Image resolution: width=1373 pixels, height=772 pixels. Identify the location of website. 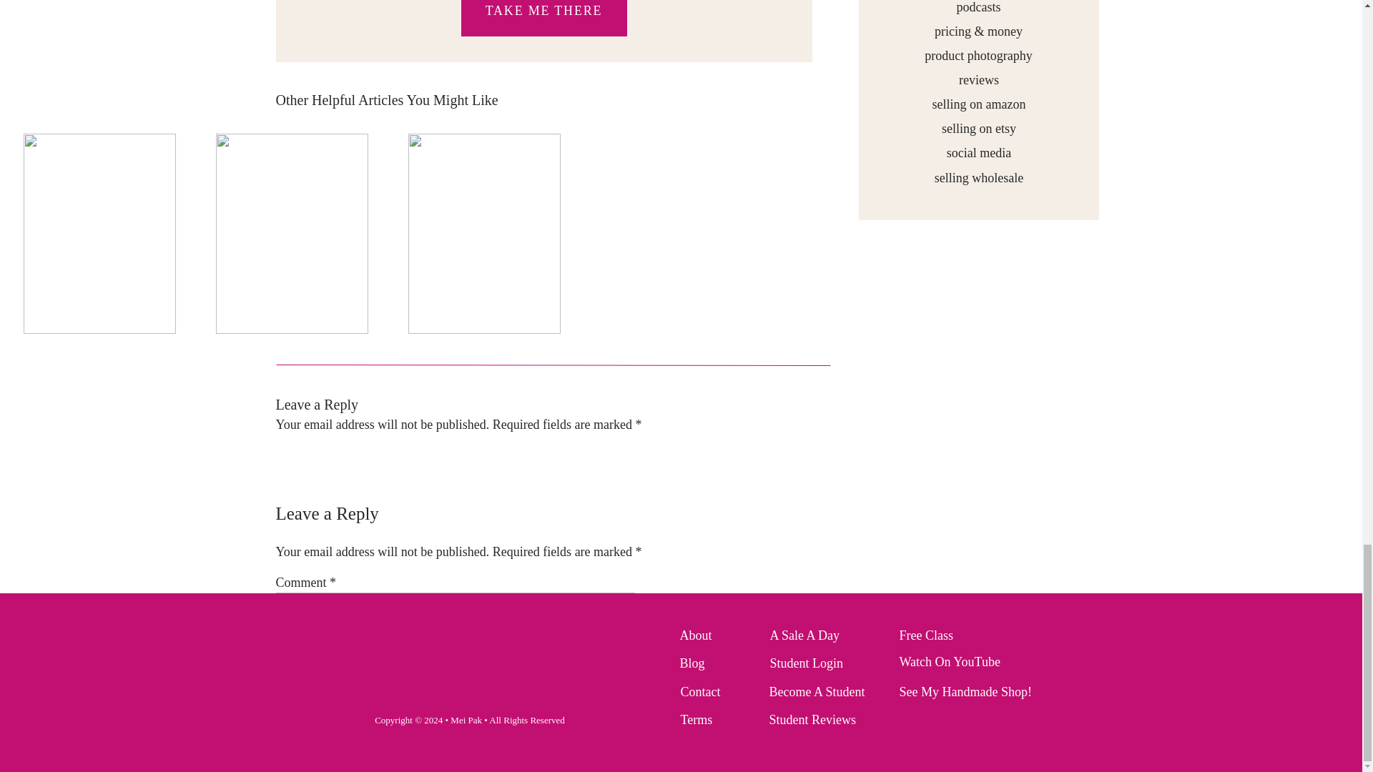
(612, 515).